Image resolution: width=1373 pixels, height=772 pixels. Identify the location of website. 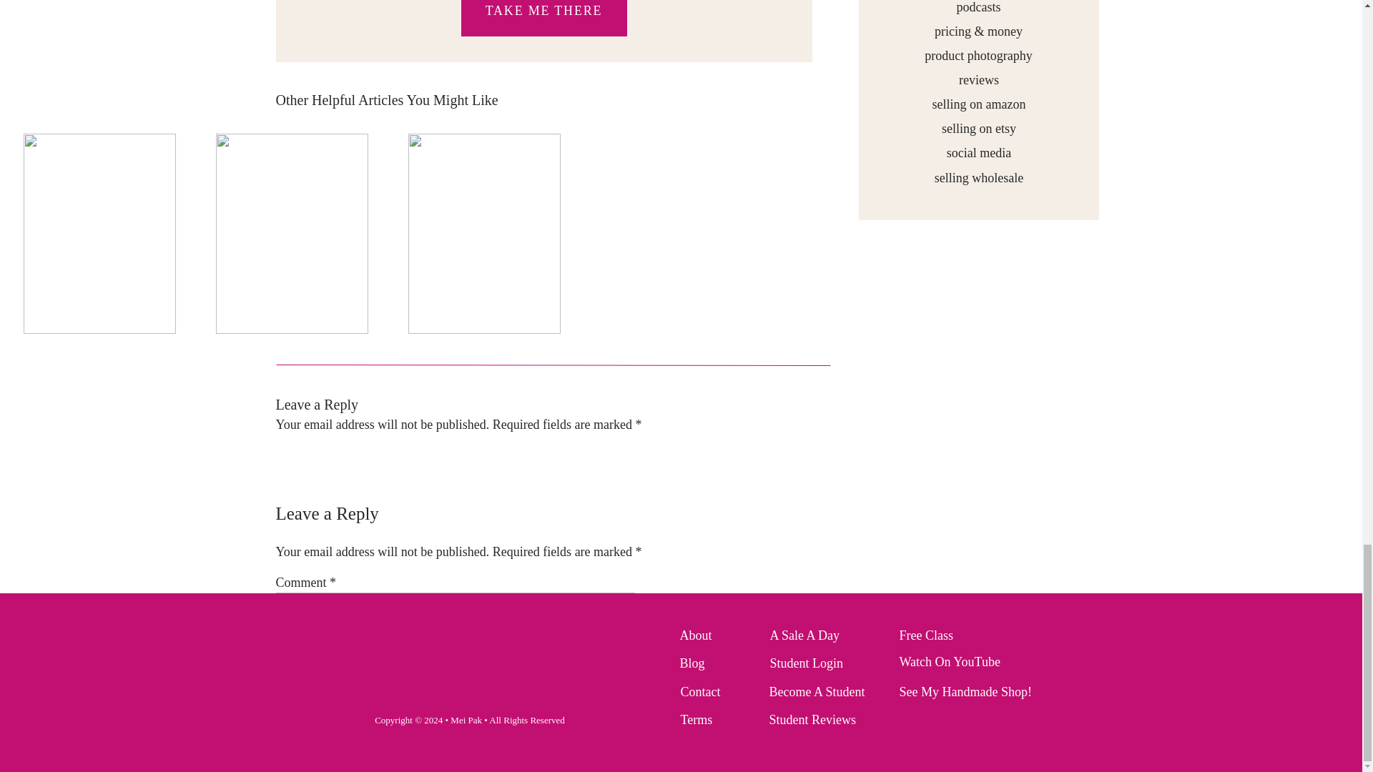
(612, 515).